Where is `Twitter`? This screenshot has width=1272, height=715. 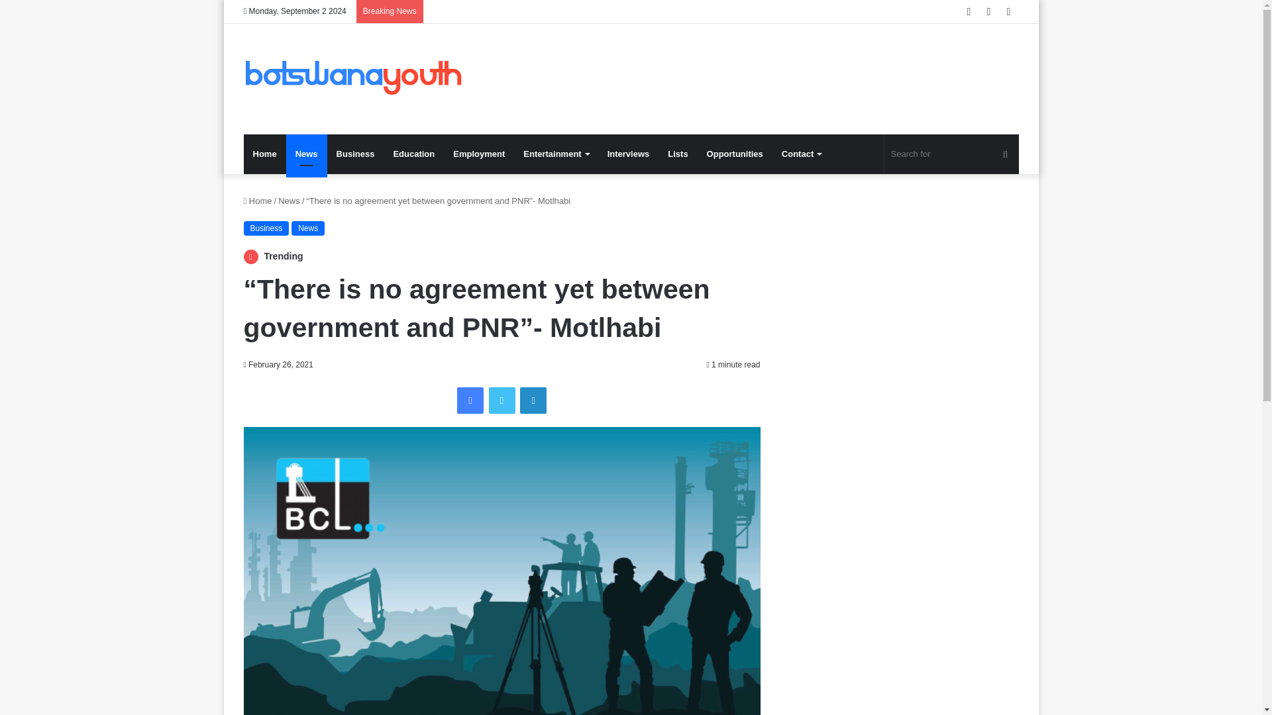
Twitter is located at coordinates (502, 401).